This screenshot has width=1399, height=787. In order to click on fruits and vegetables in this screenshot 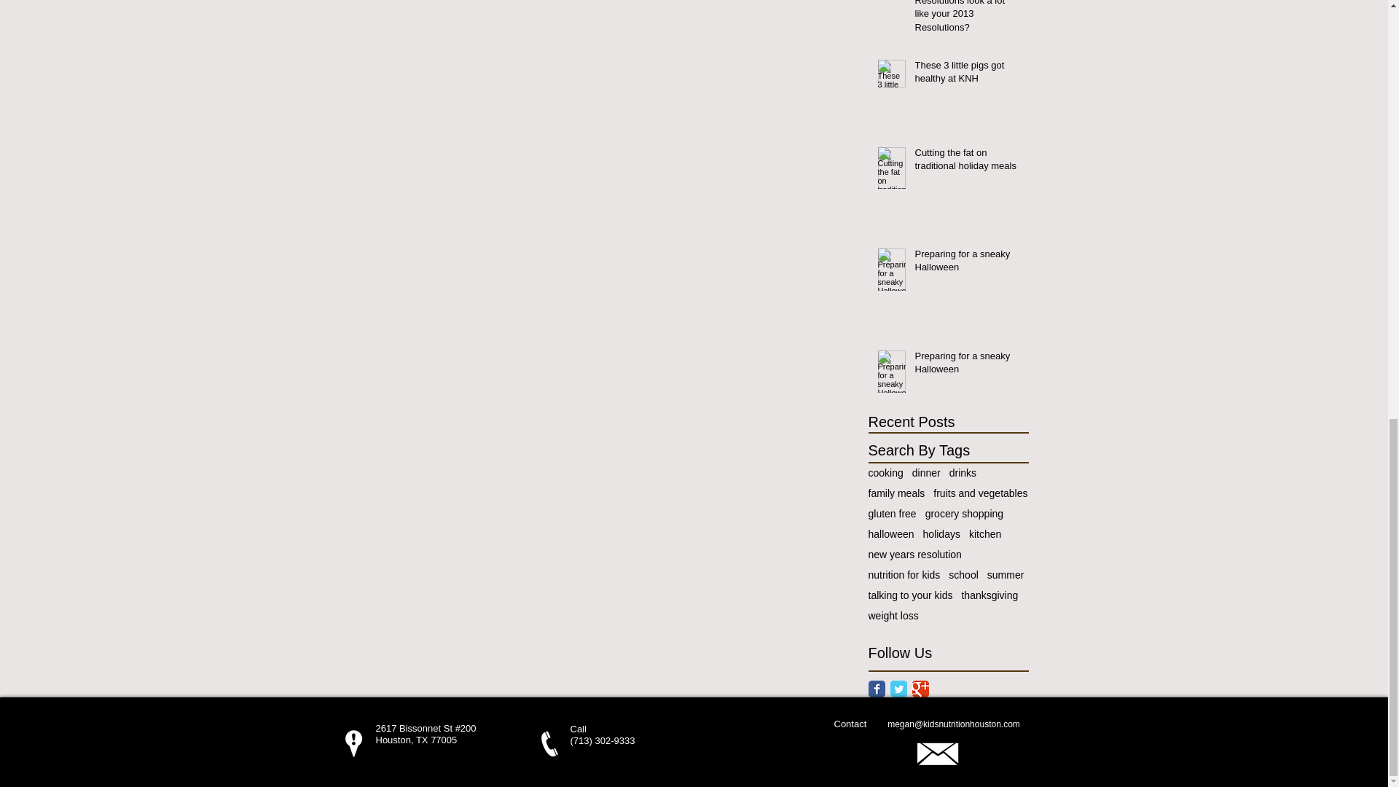, I will do `click(979, 493)`.